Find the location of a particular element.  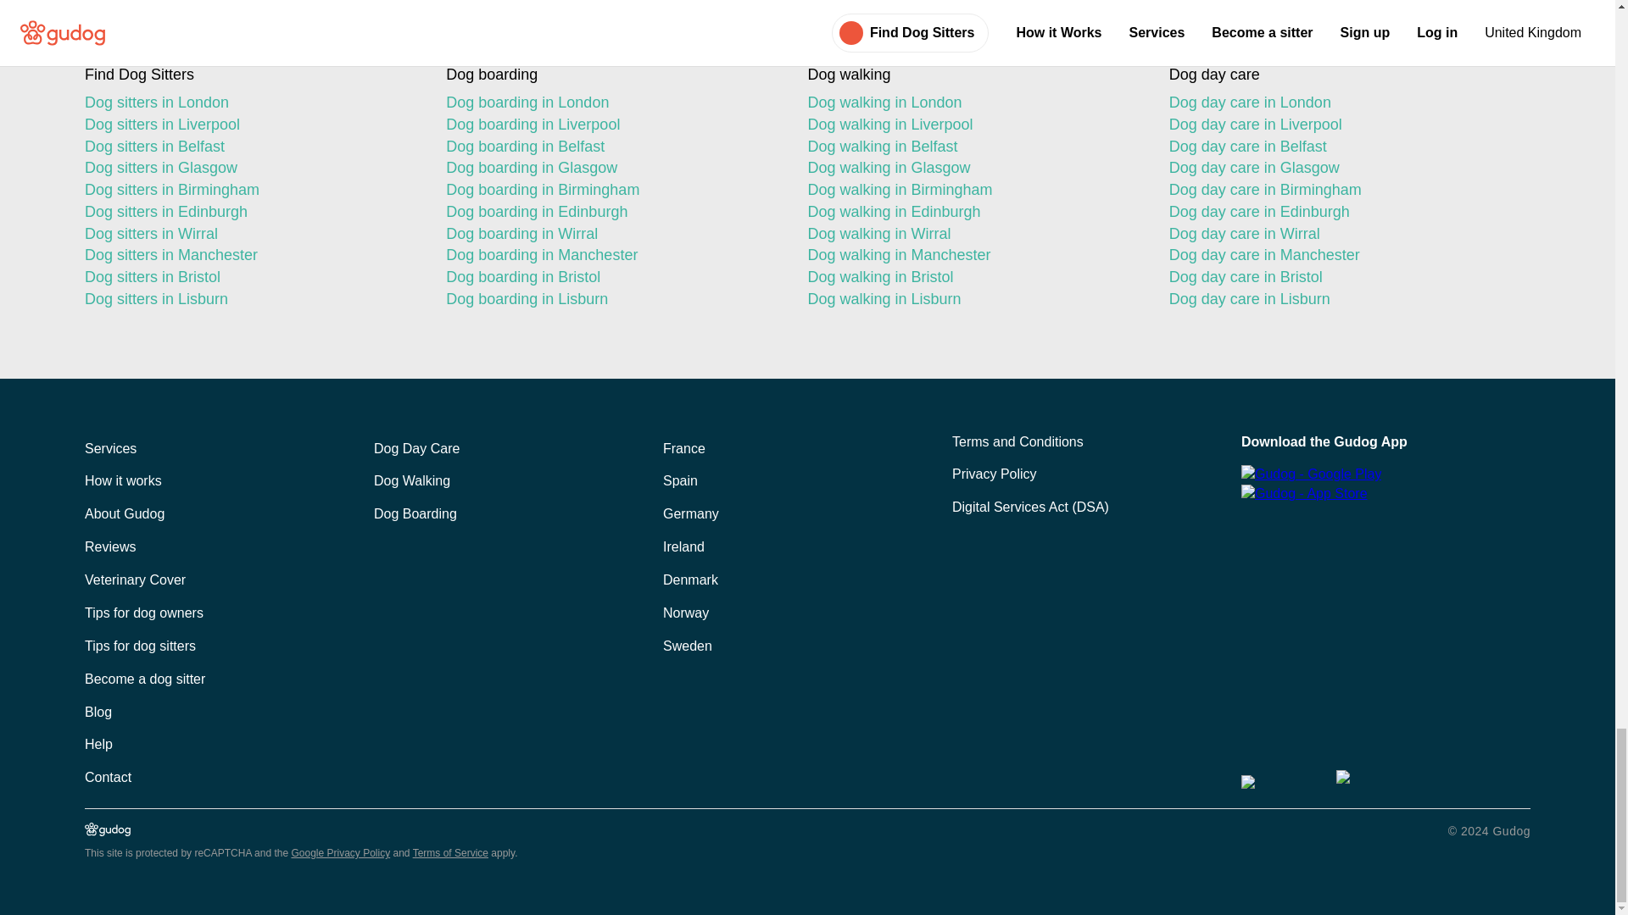

Dog sitters in Glasgow is located at coordinates (251, 168).